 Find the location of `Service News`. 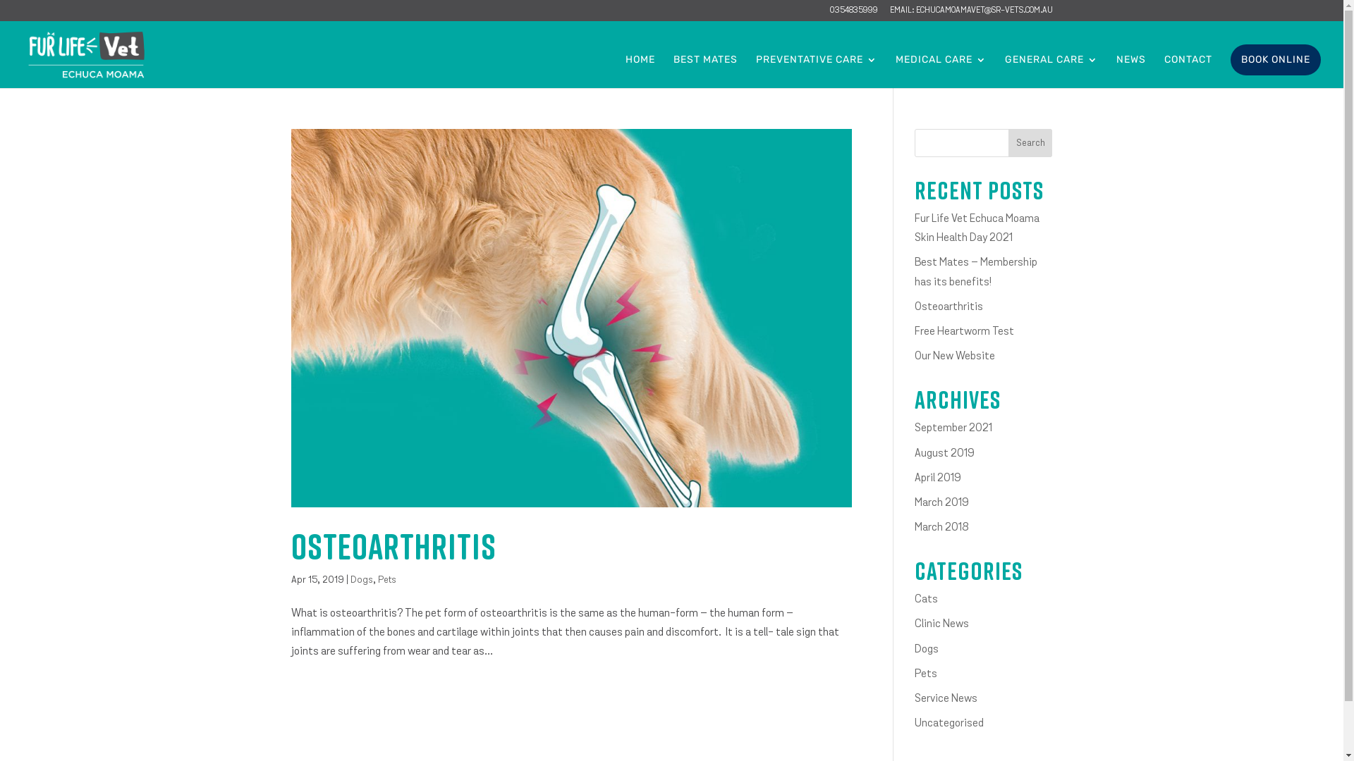

Service News is located at coordinates (946, 699).